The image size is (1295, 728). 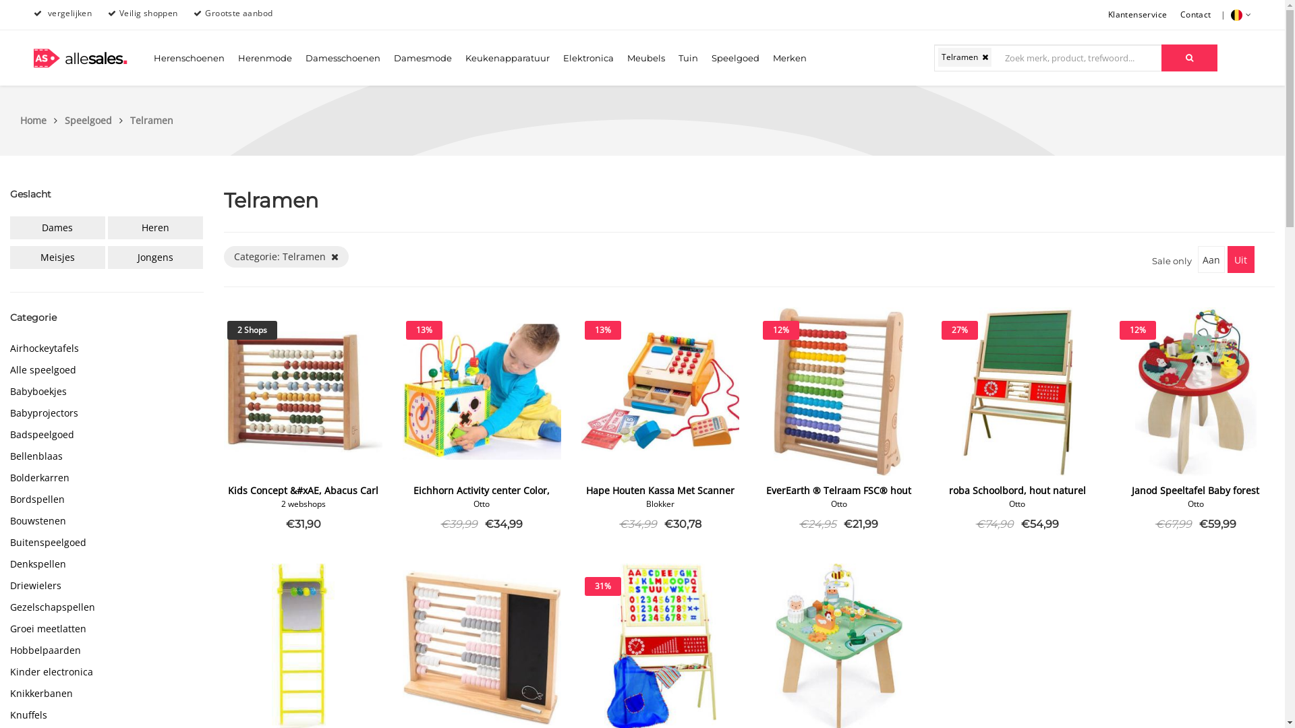 I want to click on Denkspellen, so click(x=107, y=564).